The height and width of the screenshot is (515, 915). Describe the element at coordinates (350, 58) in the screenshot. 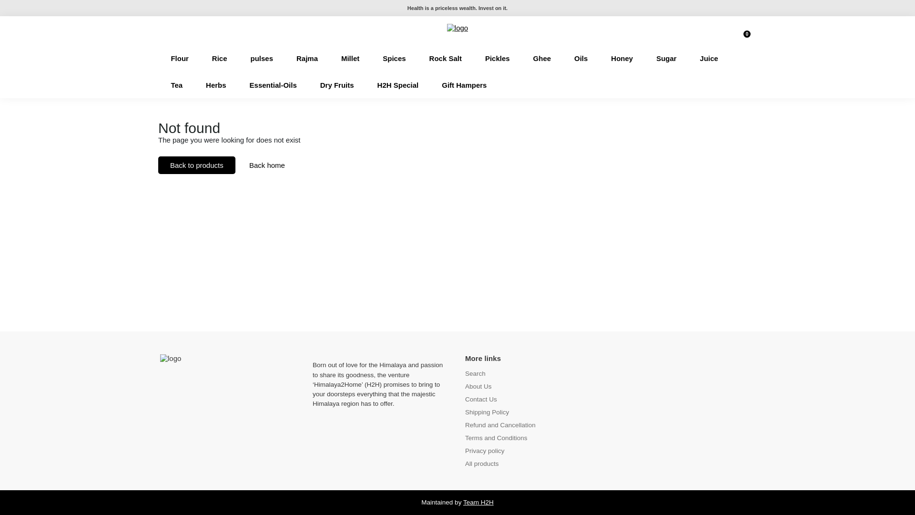

I see `Millet` at that location.